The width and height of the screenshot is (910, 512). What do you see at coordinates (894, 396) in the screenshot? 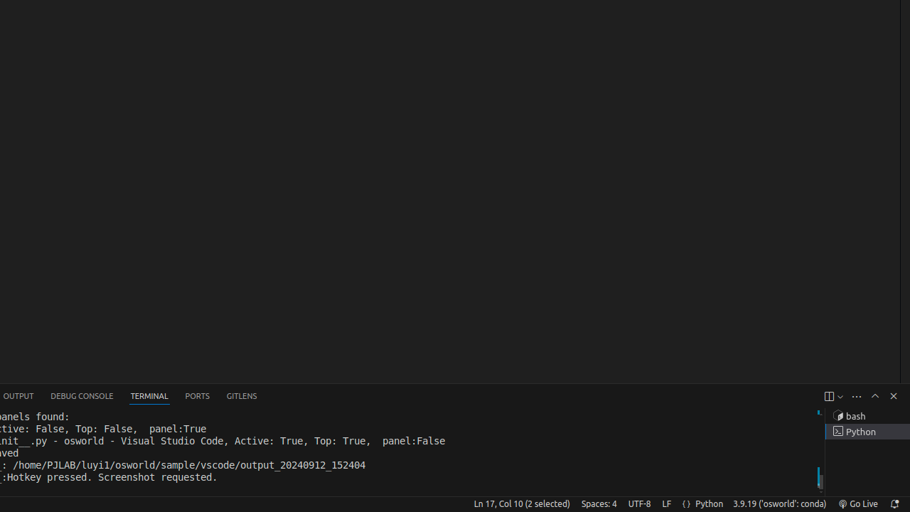
I see `Hide Panel` at bounding box center [894, 396].